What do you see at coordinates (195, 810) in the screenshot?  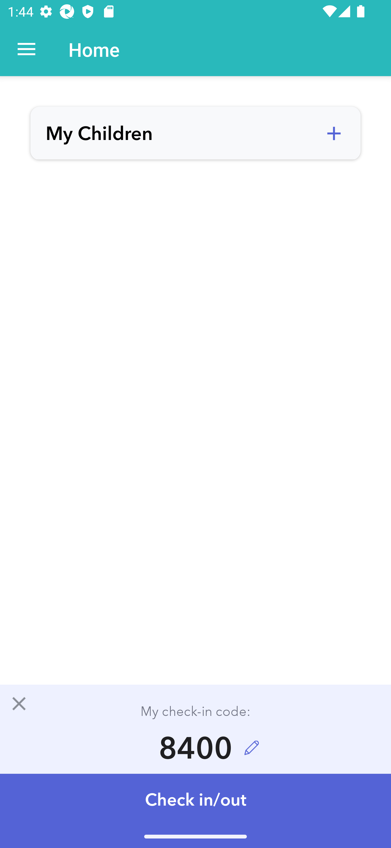 I see `Check in/out` at bounding box center [195, 810].